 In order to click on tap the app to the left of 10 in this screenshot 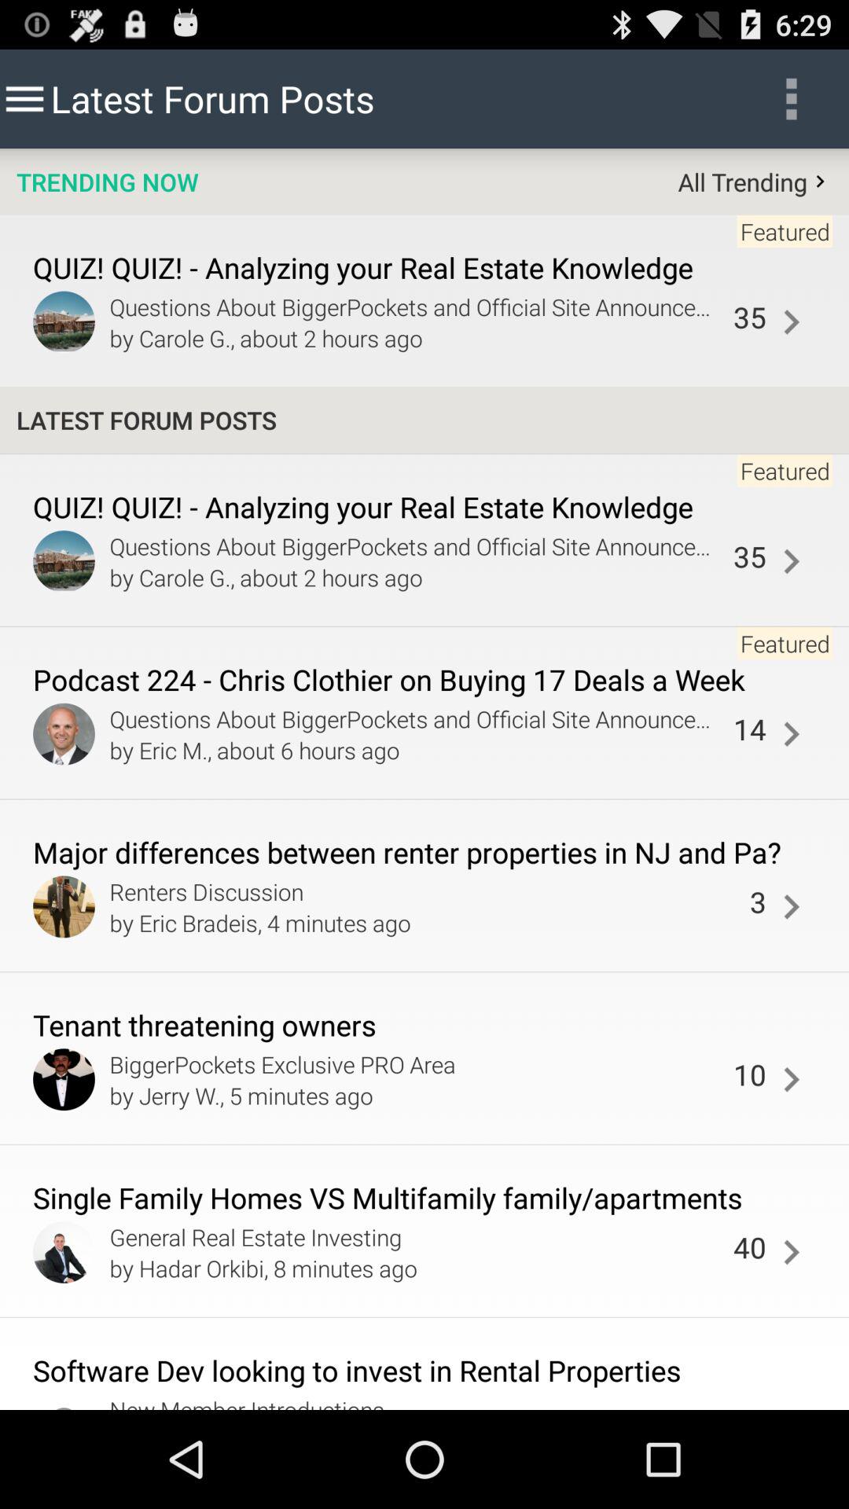, I will do `click(417, 1064)`.